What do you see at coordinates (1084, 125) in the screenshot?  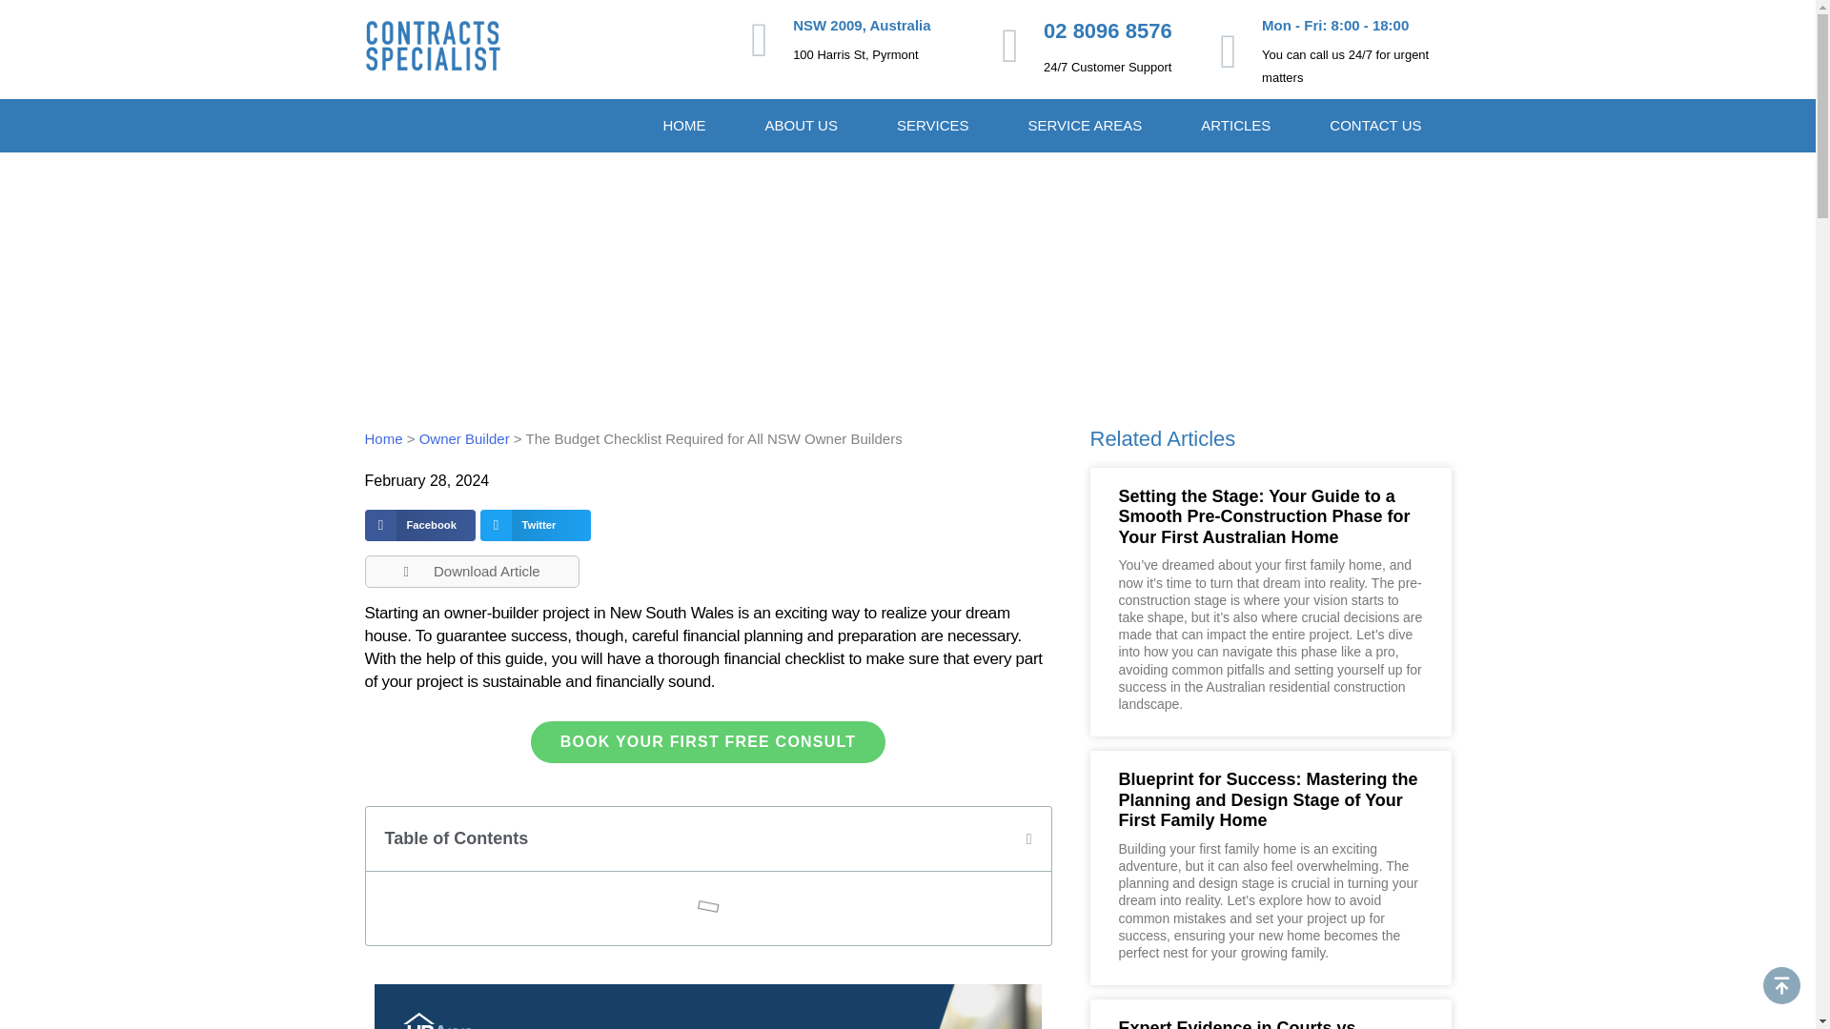 I see `SERVICE AREAS` at bounding box center [1084, 125].